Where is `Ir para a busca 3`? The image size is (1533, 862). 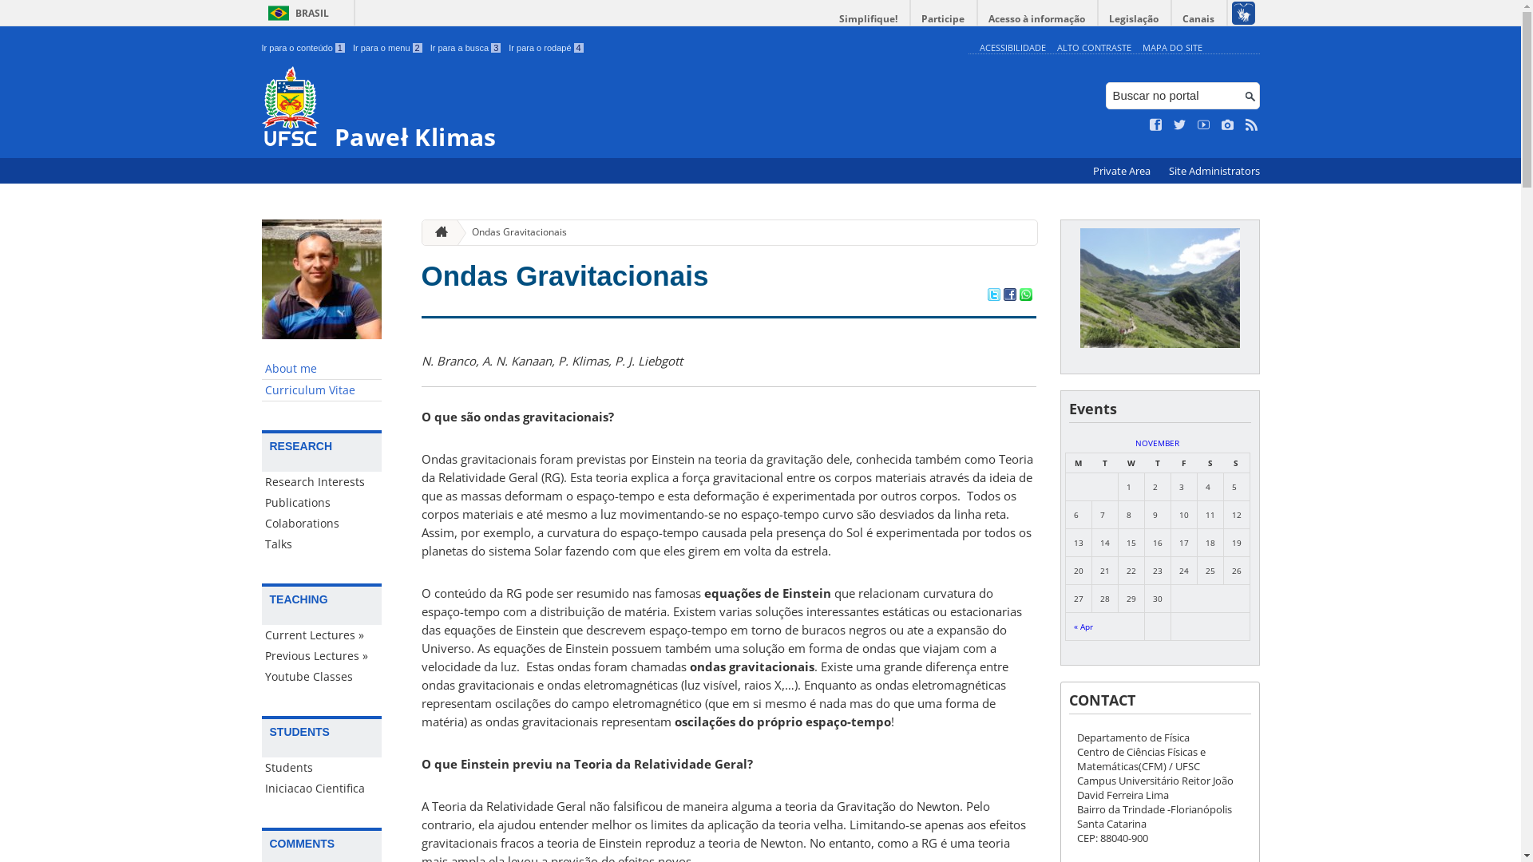 Ir para a busca 3 is located at coordinates (466, 48).